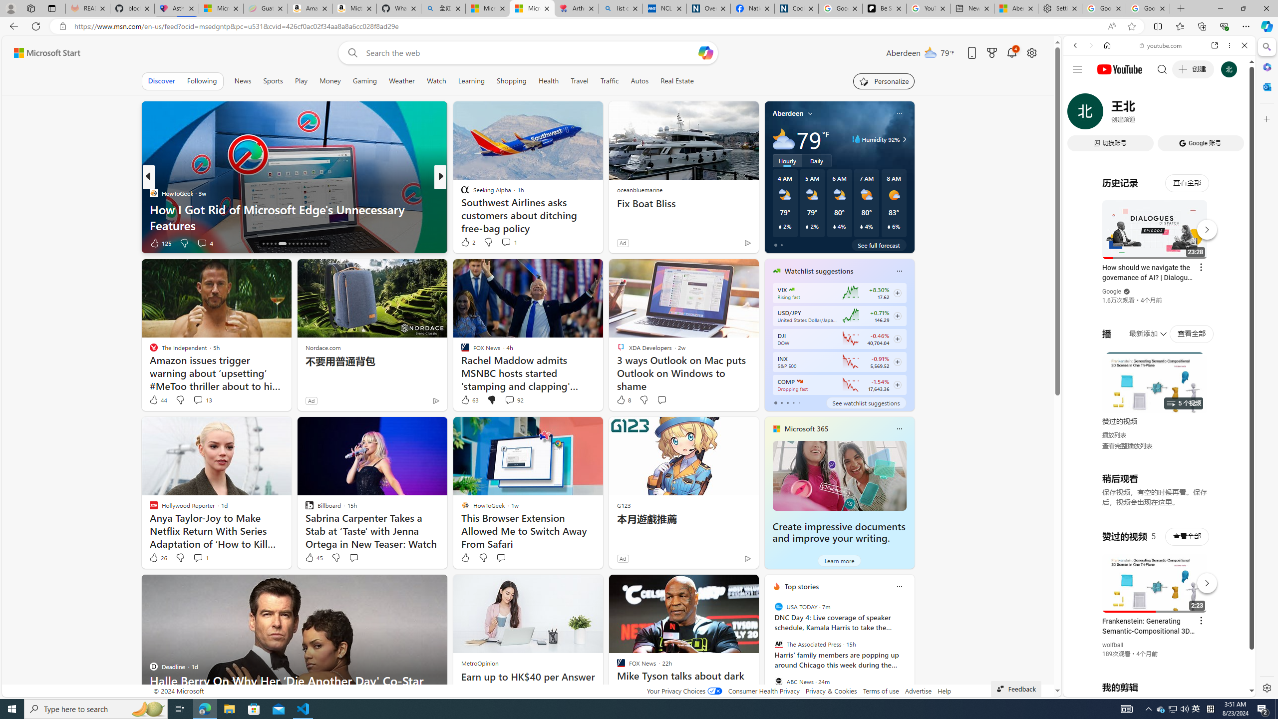 This screenshot has width=1278, height=719. Describe the element at coordinates (799, 381) in the screenshot. I see `NASDAQ` at that location.